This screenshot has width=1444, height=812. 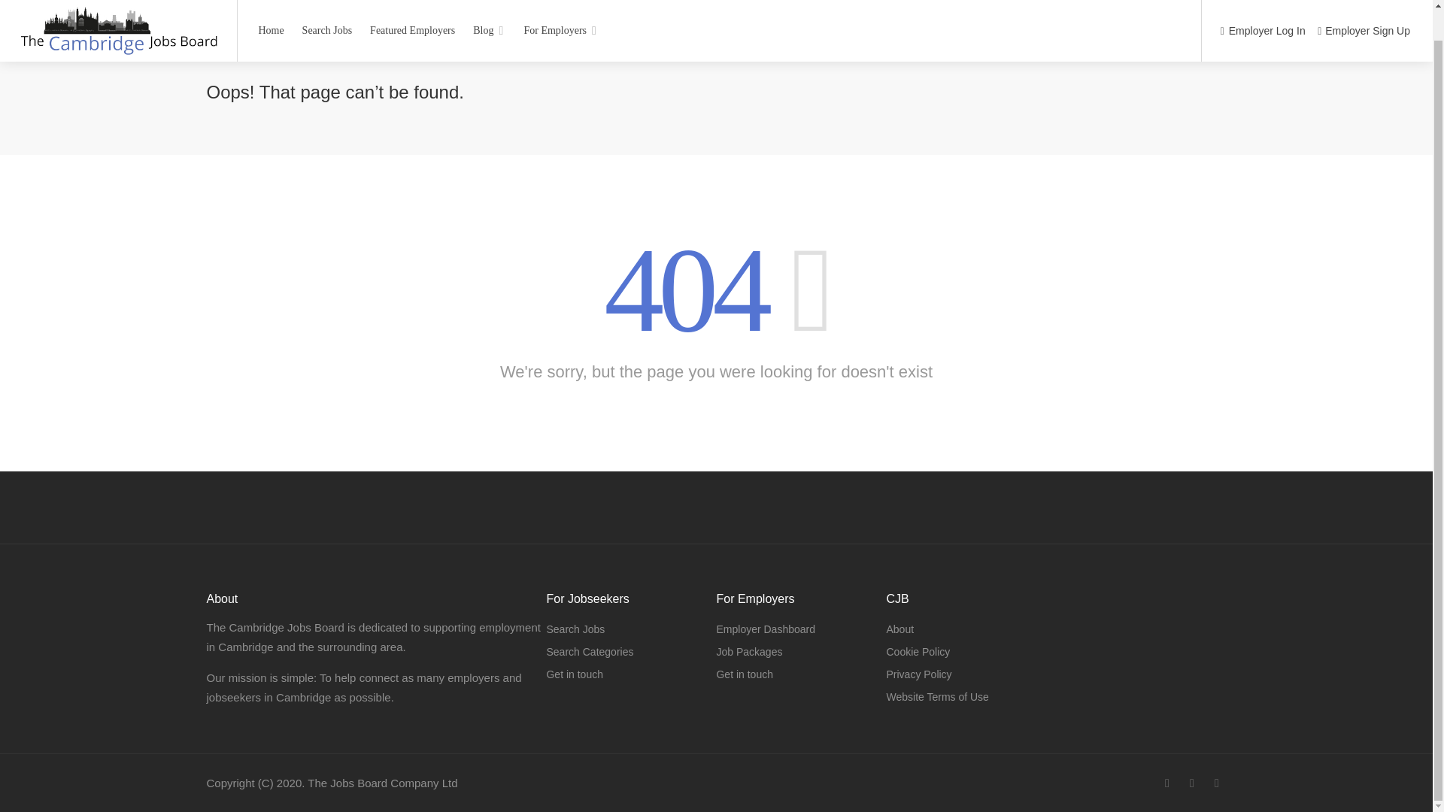 I want to click on Privacy Policy, so click(x=919, y=674).